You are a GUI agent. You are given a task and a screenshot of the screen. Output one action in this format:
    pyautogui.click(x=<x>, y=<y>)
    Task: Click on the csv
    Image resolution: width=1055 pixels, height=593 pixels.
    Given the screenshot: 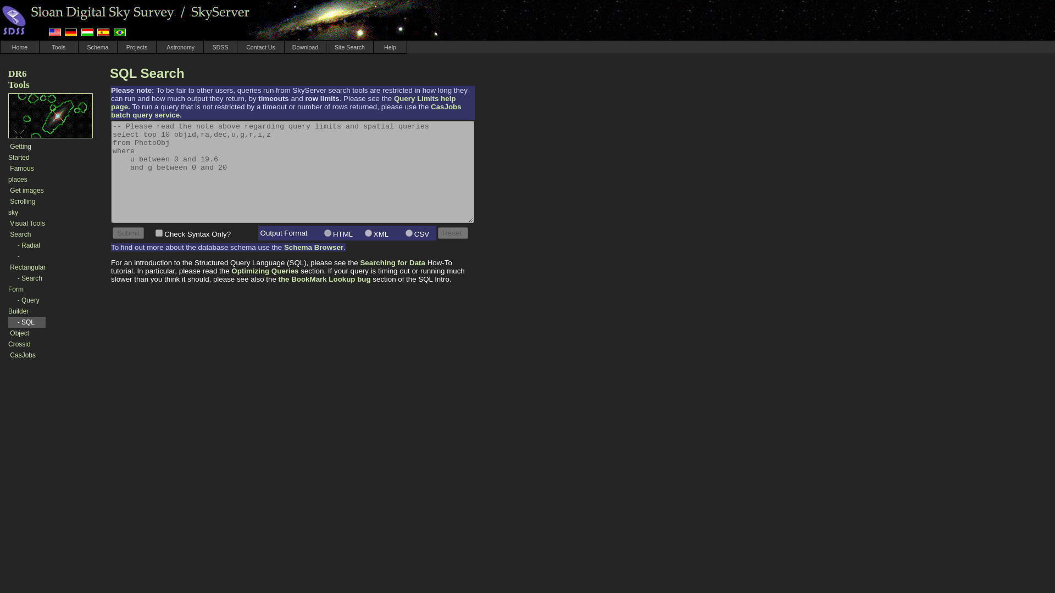 What is the action you would take?
    pyautogui.click(x=409, y=233)
    